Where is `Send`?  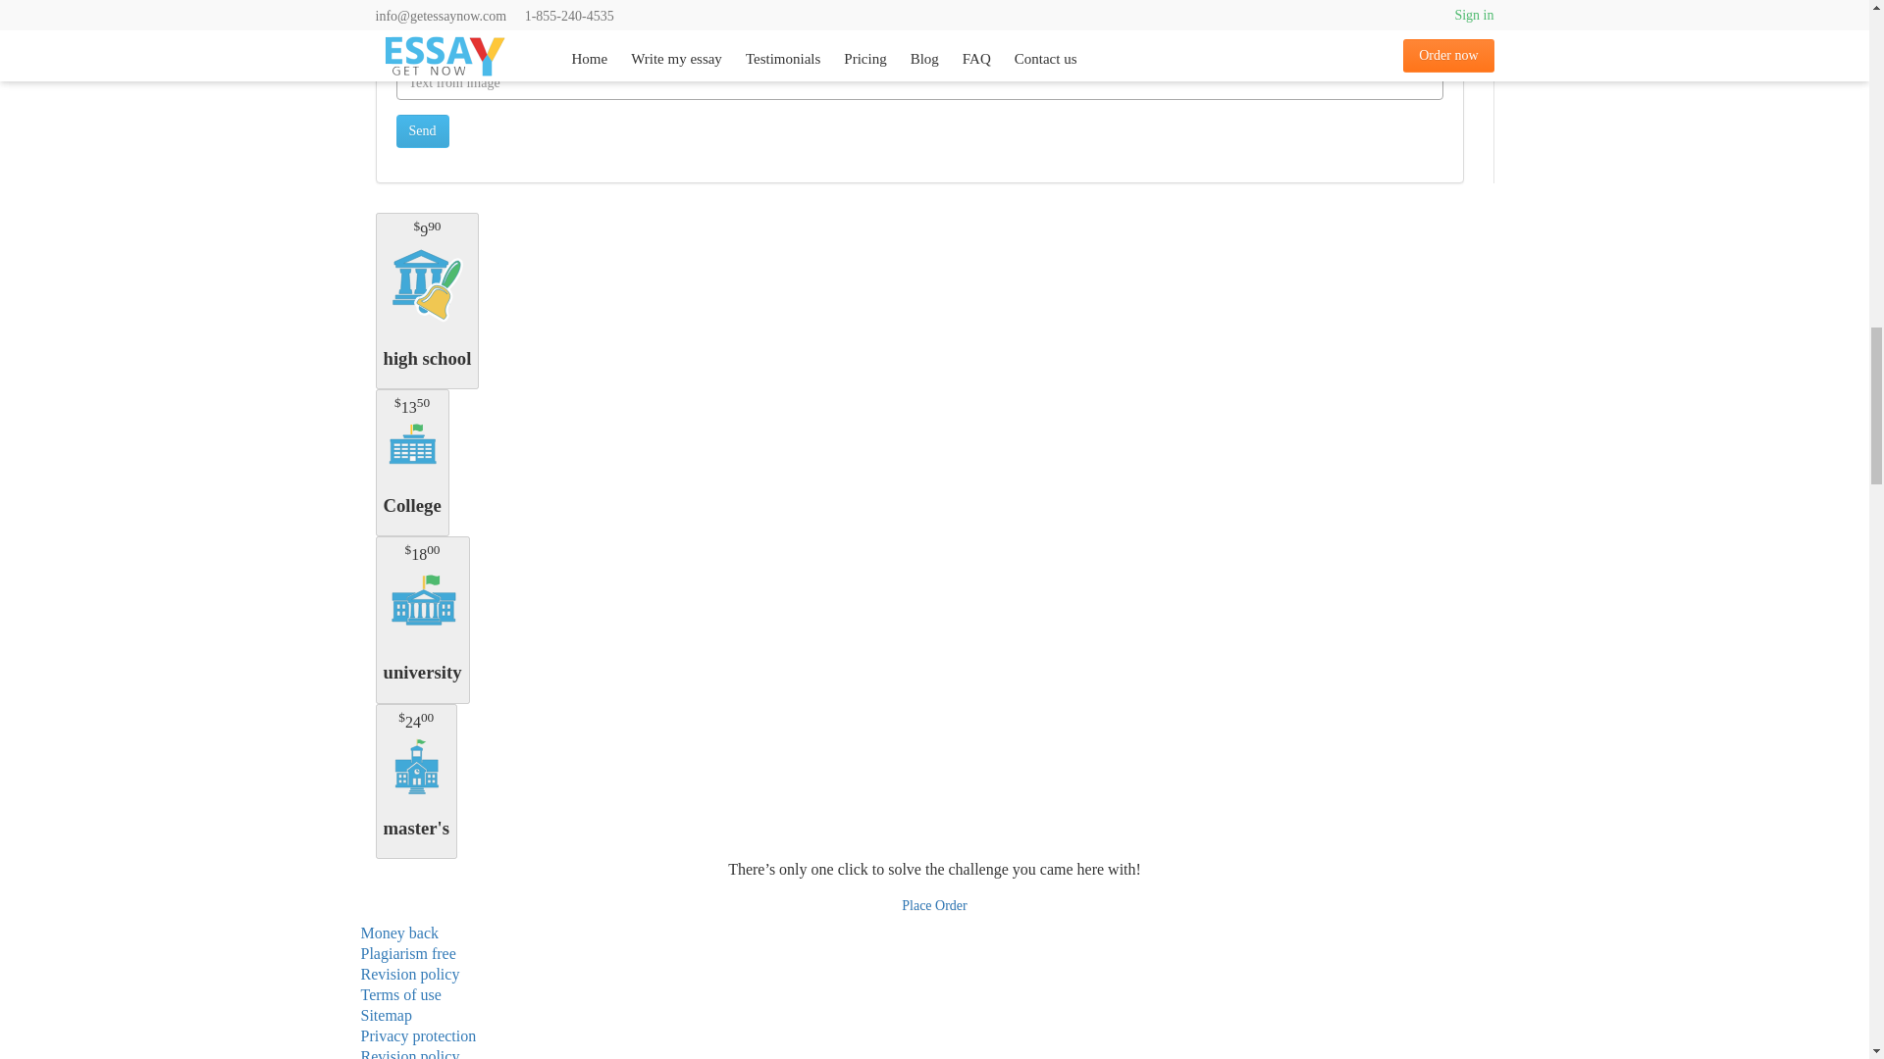
Send is located at coordinates (422, 131).